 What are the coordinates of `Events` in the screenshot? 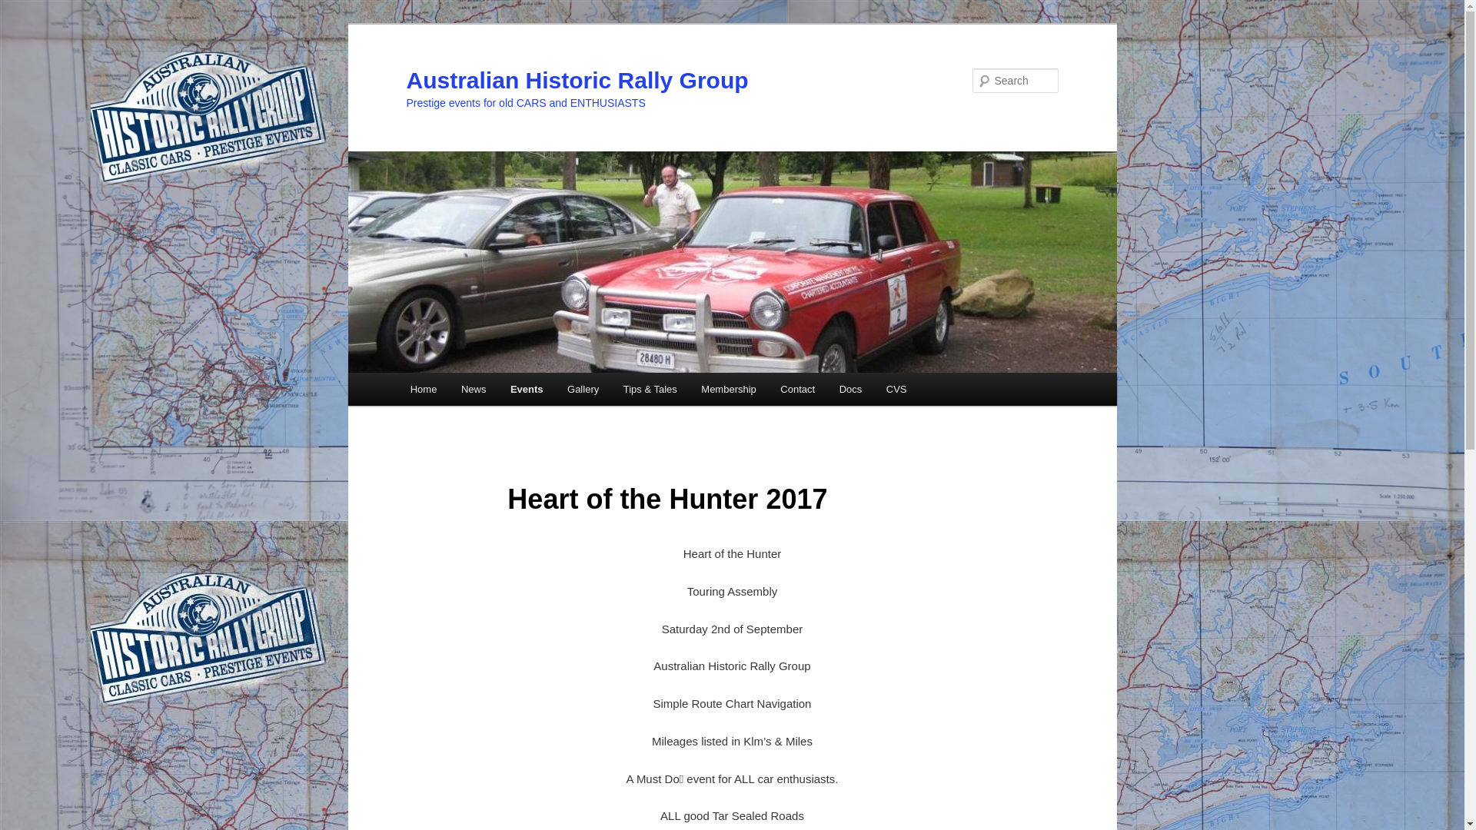 It's located at (527, 389).